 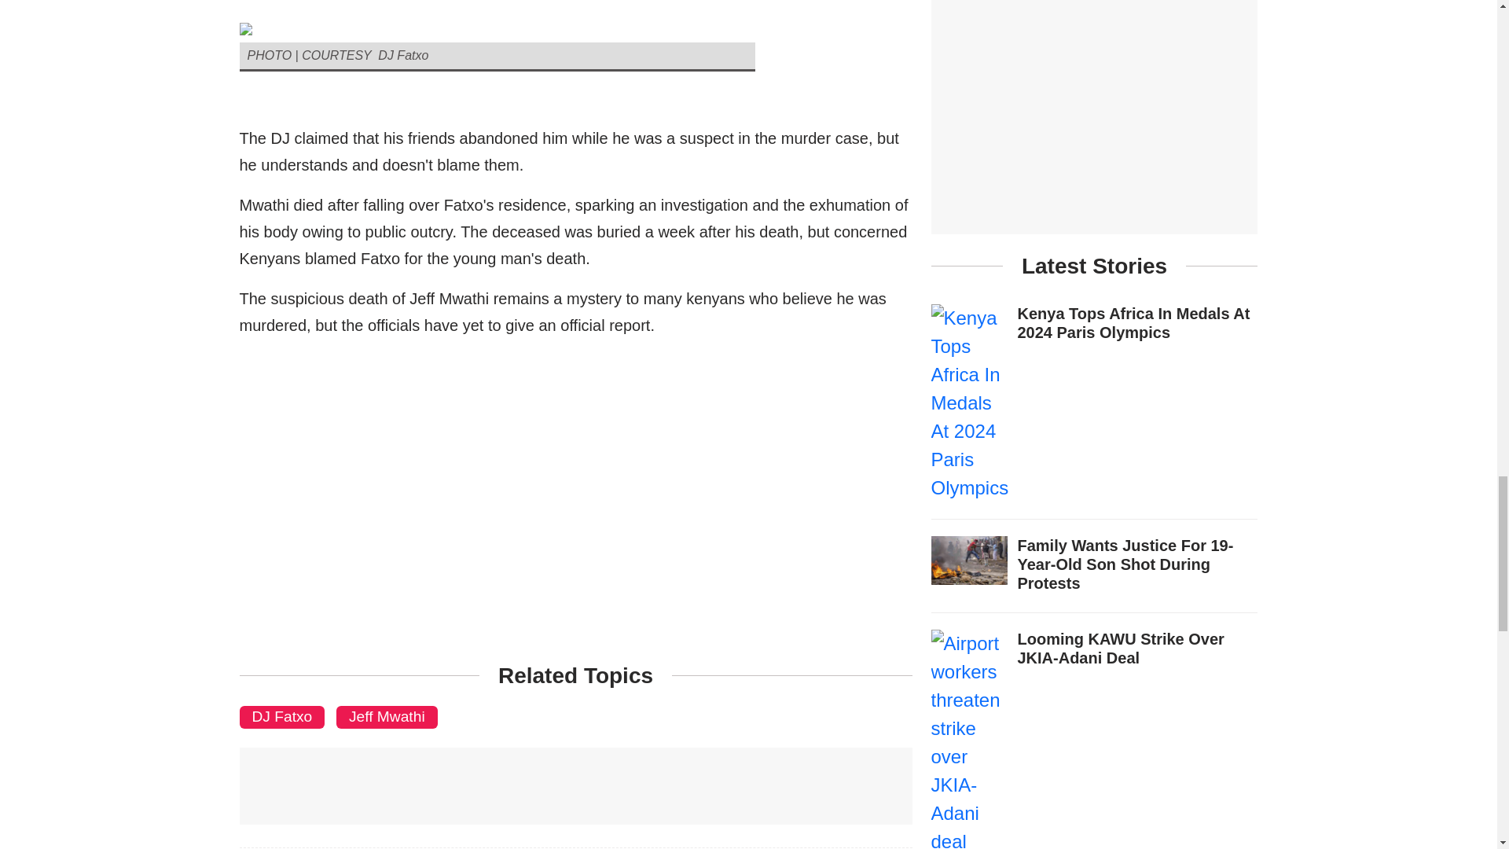 I want to click on DJ Fatxo, so click(x=281, y=716).